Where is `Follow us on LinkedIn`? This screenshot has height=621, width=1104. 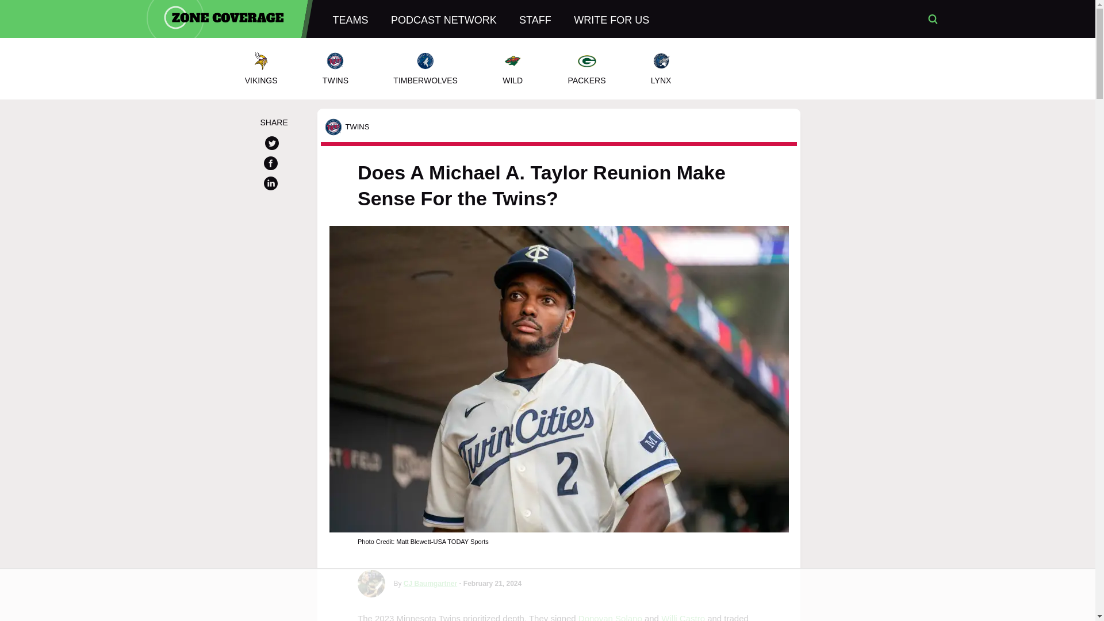 Follow us on LinkedIn is located at coordinates (270, 185).